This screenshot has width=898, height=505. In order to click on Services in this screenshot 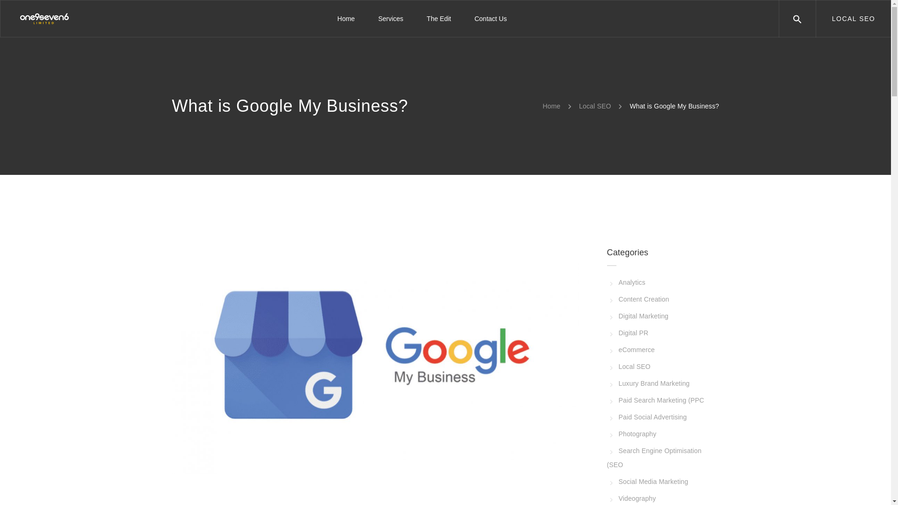, I will do `click(391, 19)`.